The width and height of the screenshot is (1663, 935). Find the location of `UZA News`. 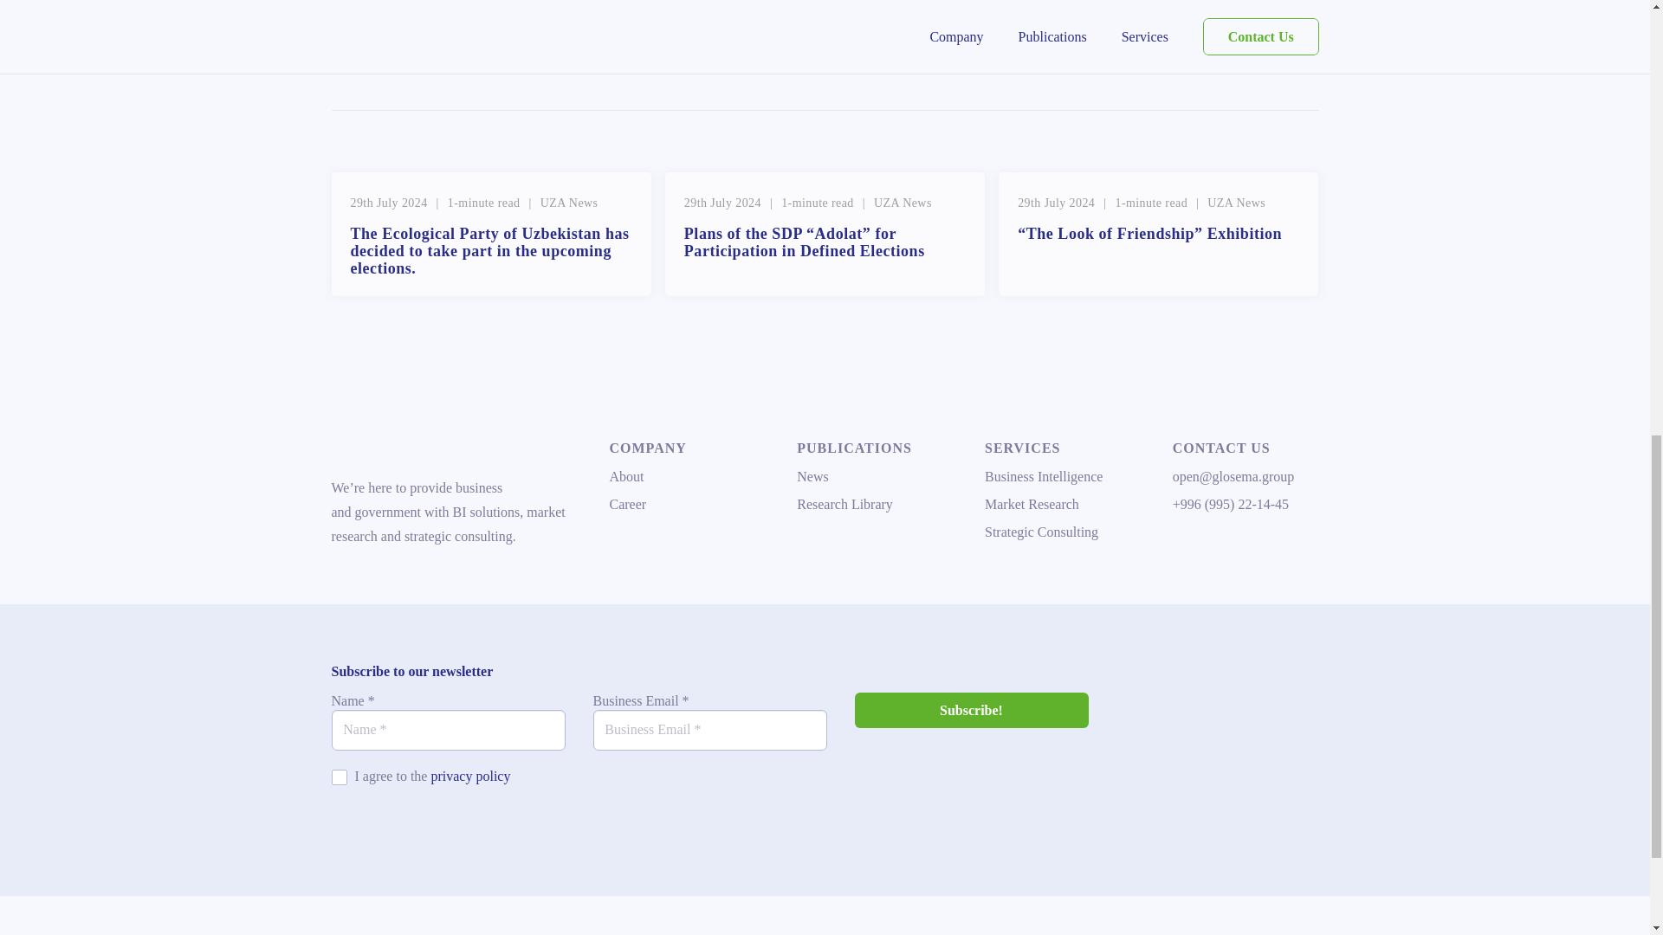

UZA News is located at coordinates (1236, 203).